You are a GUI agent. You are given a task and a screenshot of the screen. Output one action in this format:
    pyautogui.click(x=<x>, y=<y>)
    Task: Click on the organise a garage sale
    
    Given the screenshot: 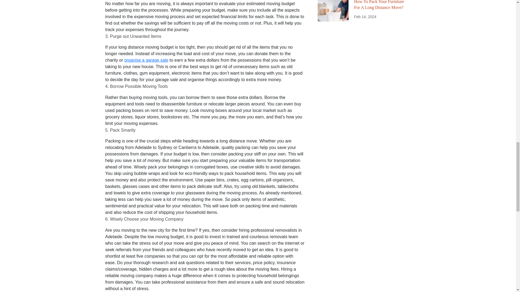 What is the action you would take?
    pyautogui.click(x=146, y=60)
    